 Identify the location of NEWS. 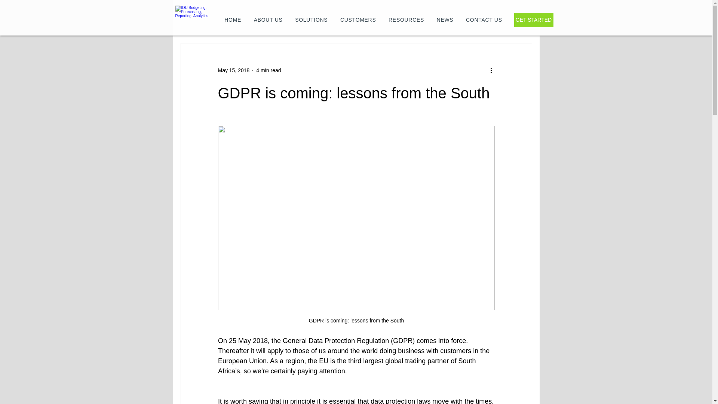
(445, 19).